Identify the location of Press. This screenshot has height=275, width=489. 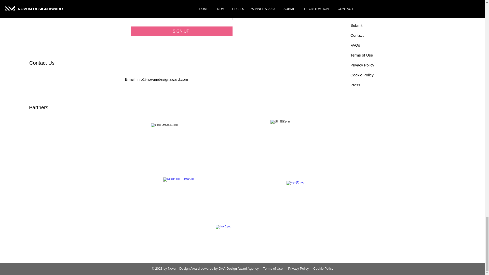
(355, 85).